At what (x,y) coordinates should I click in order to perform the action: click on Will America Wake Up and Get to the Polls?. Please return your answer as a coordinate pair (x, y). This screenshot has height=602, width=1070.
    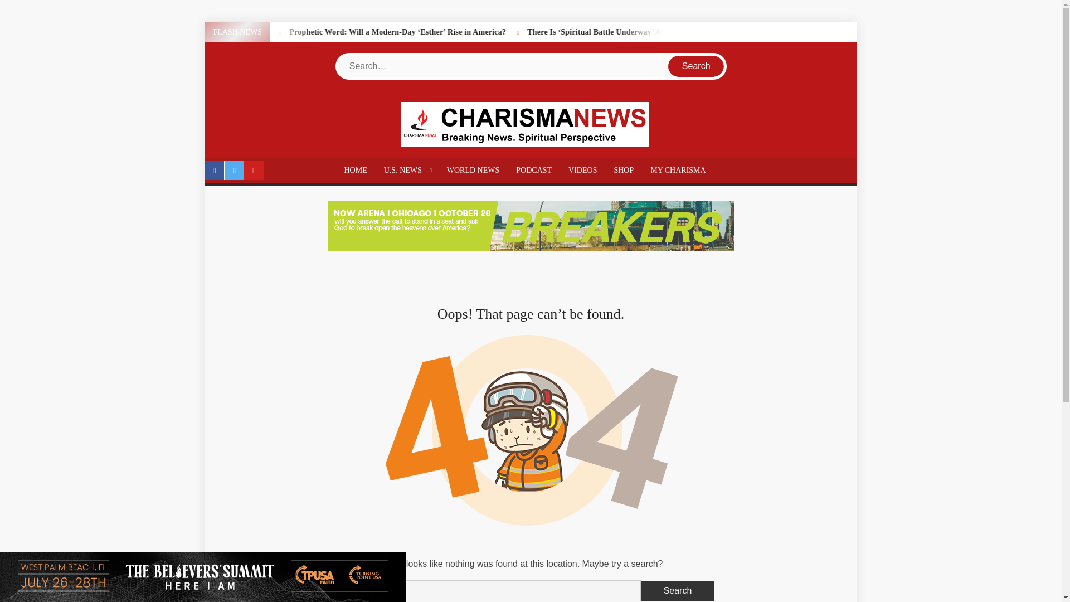
    Looking at the image, I should click on (250, 31).